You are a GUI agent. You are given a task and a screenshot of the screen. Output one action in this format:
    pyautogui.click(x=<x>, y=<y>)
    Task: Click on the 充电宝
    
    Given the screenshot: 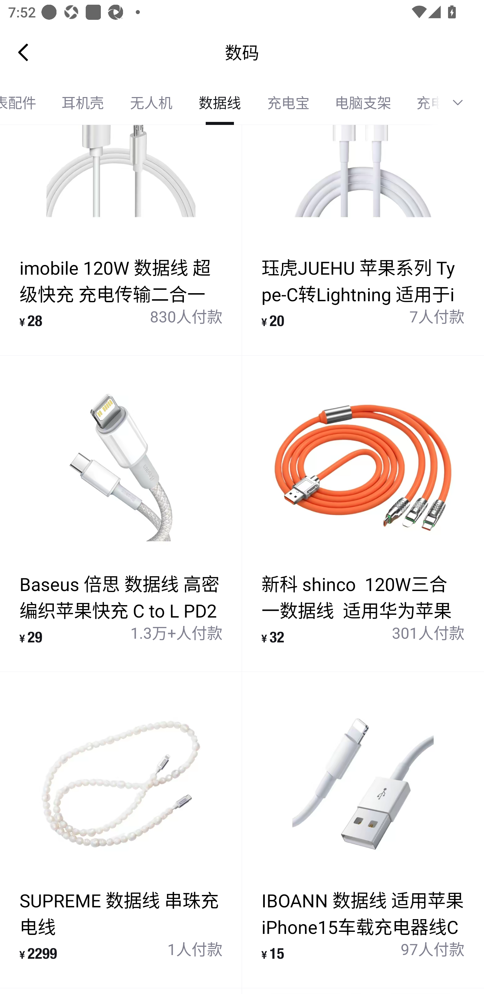 What is the action you would take?
    pyautogui.click(x=288, y=103)
    